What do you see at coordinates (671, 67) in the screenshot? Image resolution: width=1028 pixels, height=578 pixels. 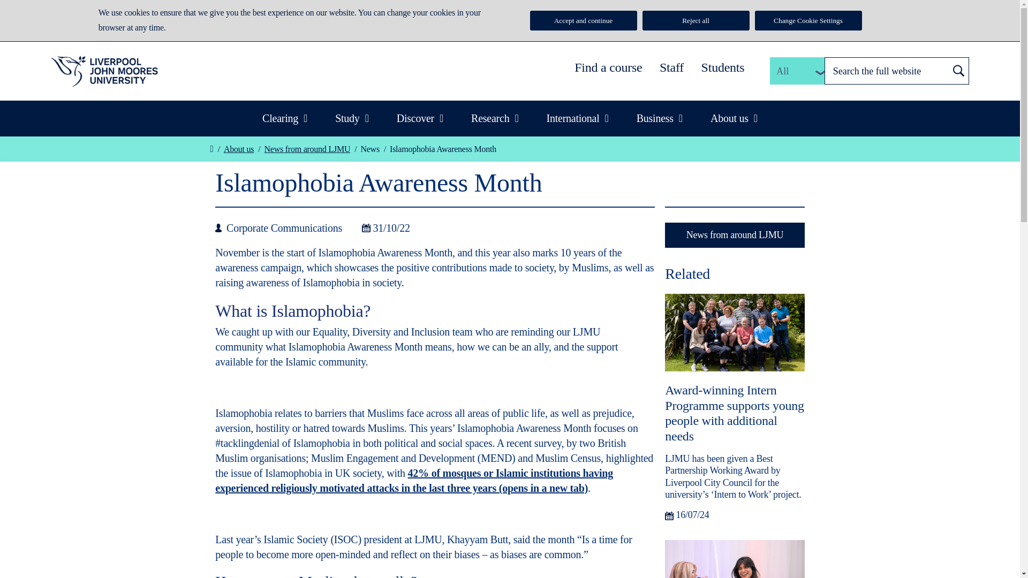 I see `Staff` at bounding box center [671, 67].